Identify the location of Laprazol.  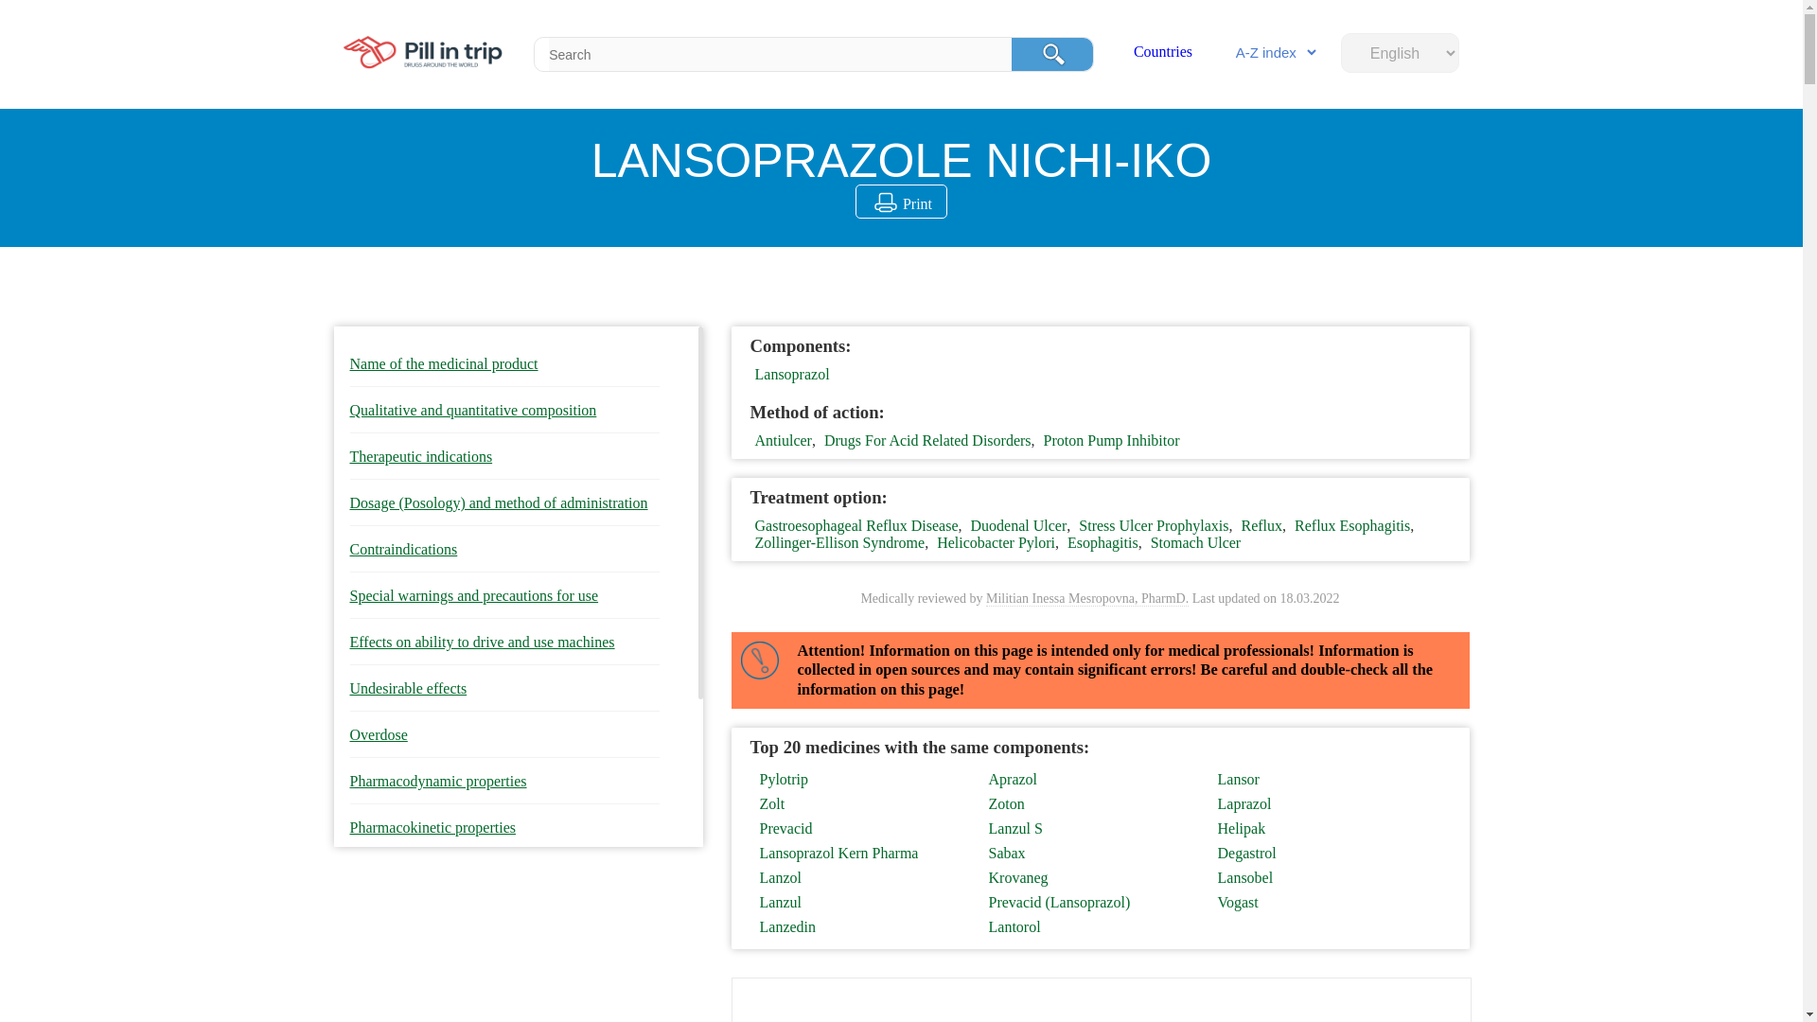
(1321, 804).